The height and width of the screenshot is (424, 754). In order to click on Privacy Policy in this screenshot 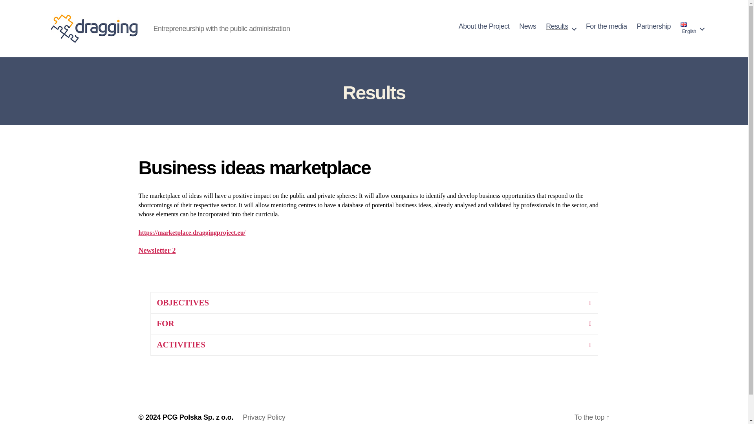, I will do `click(264, 417)`.